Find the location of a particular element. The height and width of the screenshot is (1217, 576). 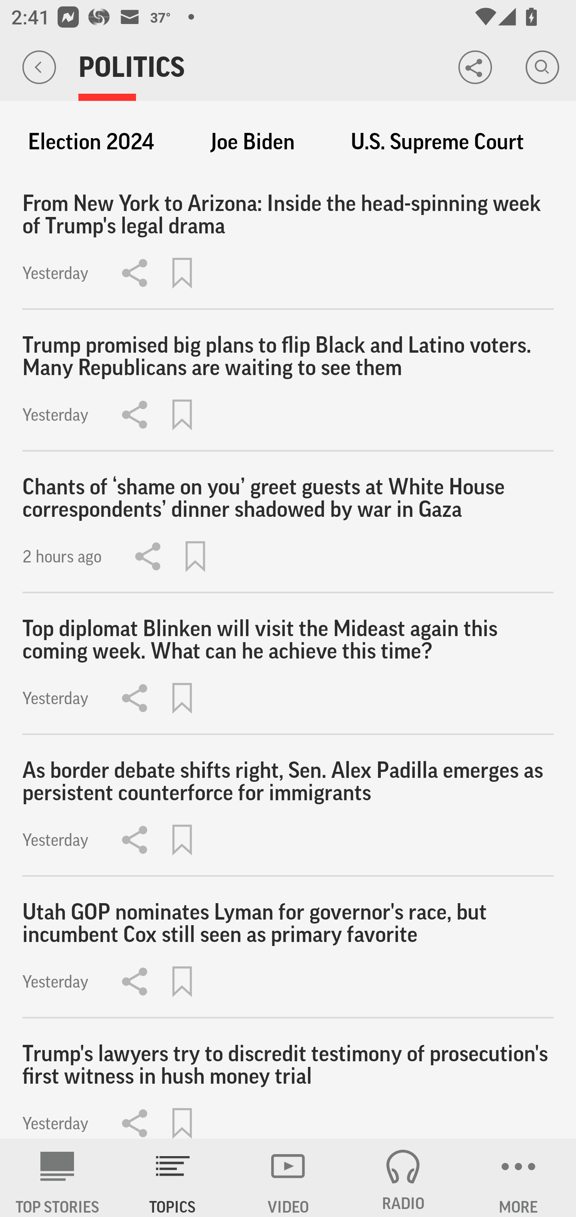

Election 2024 is located at coordinates (91, 142).